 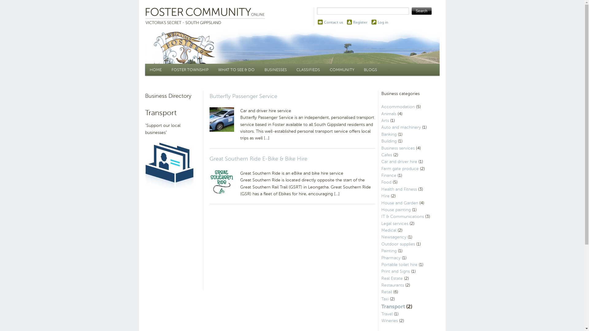 What do you see at coordinates (388, 230) in the screenshot?
I see `Medical` at bounding box center [388, 230].